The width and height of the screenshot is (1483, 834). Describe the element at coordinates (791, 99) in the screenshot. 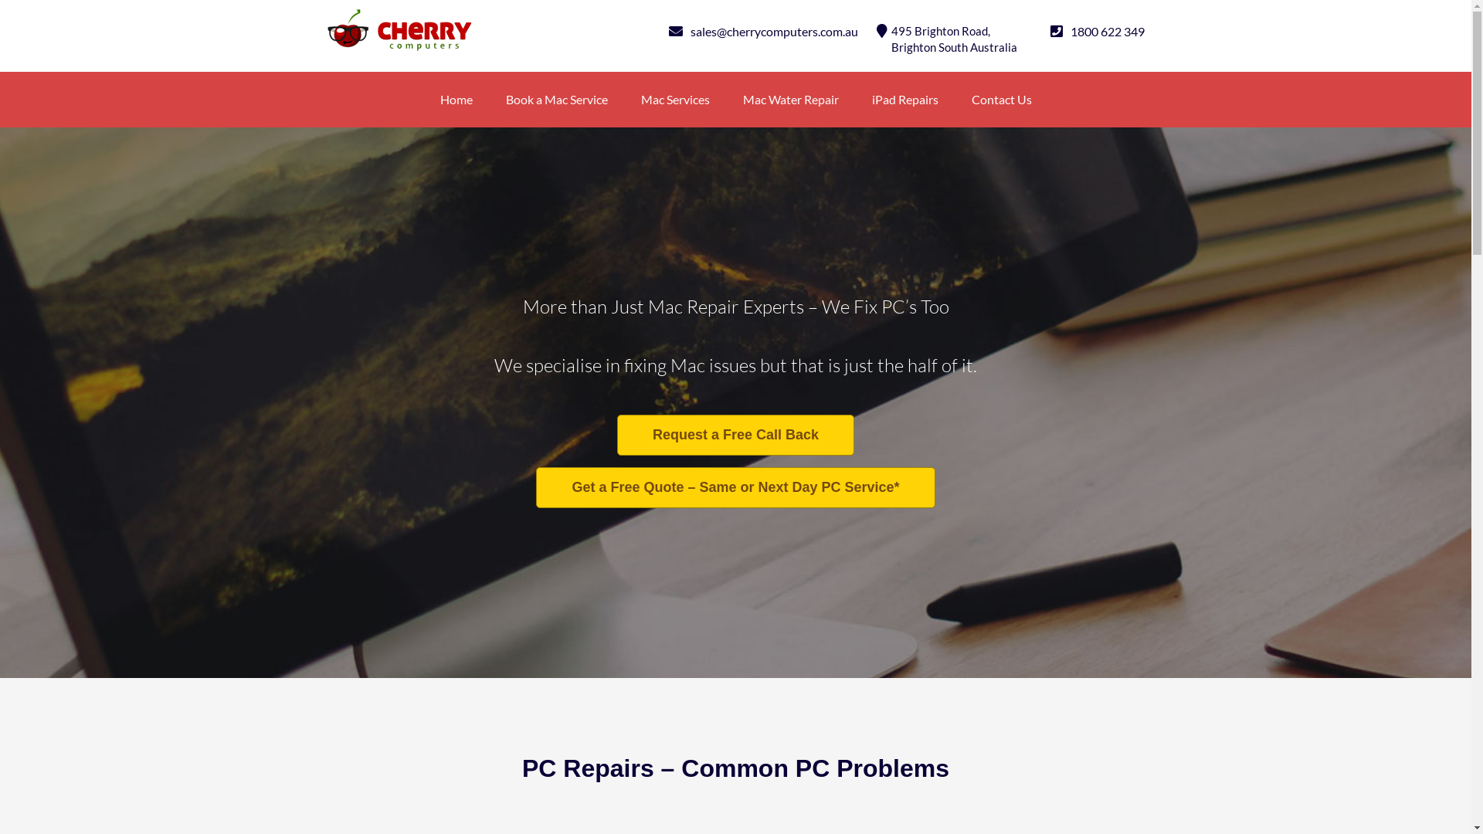

I see `Mac Water Repair` at that location.